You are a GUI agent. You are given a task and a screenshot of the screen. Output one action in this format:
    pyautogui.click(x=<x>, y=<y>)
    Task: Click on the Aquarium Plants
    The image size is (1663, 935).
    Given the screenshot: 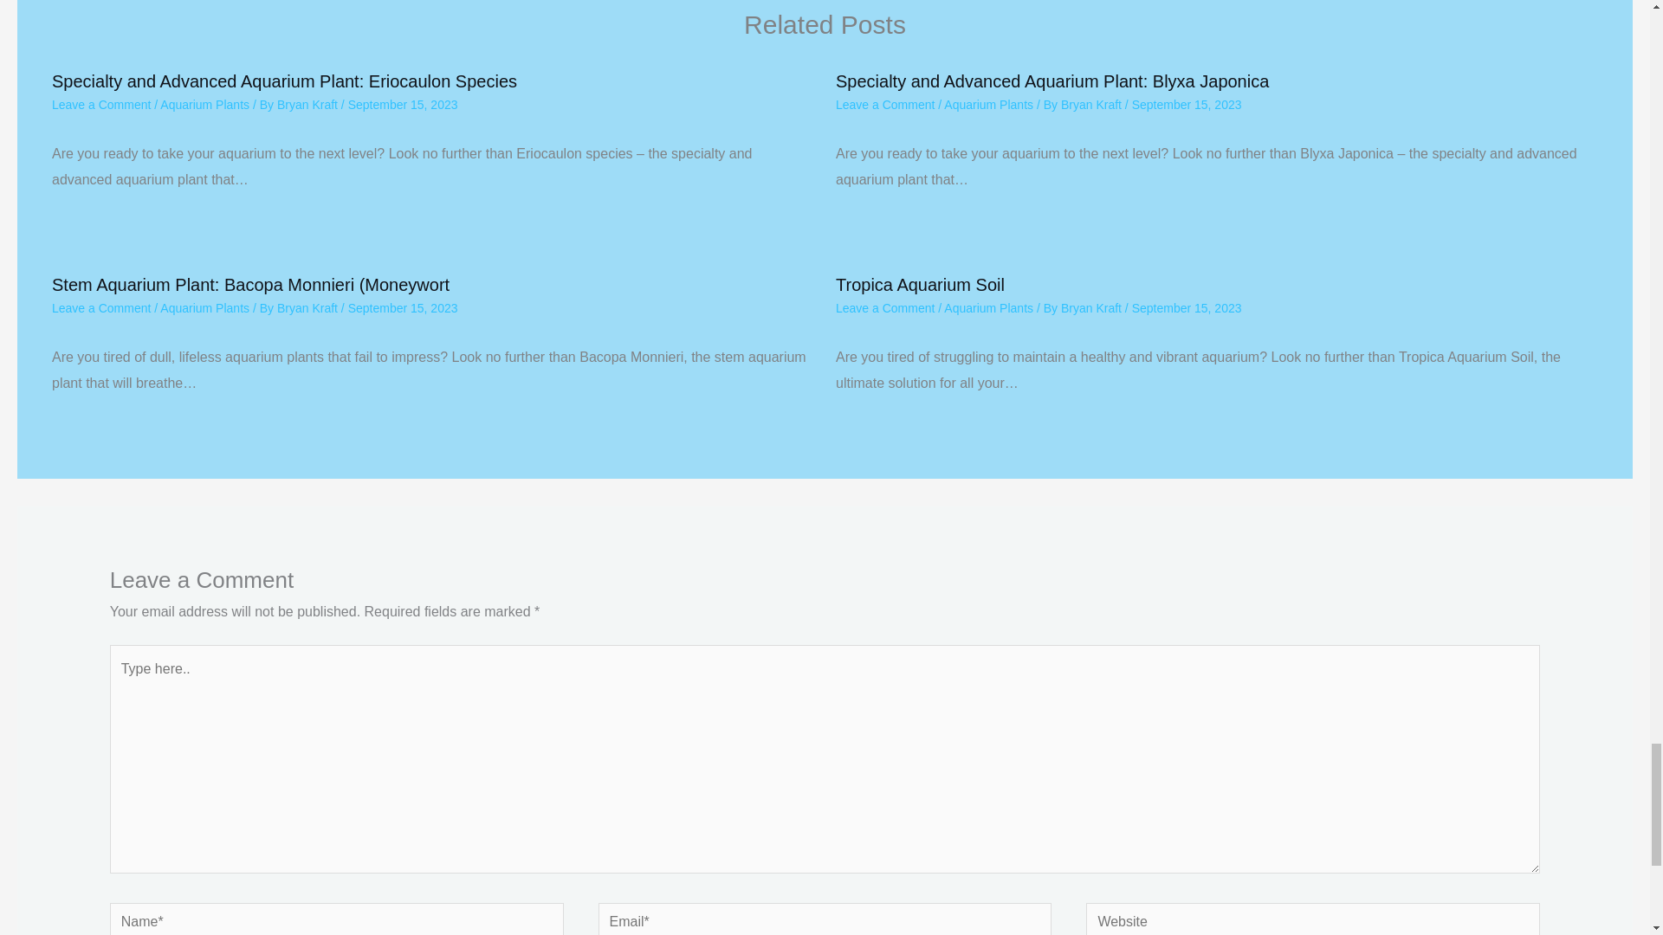 What is the action you would take?
    pyautogui.click(x=204, y=104)
    